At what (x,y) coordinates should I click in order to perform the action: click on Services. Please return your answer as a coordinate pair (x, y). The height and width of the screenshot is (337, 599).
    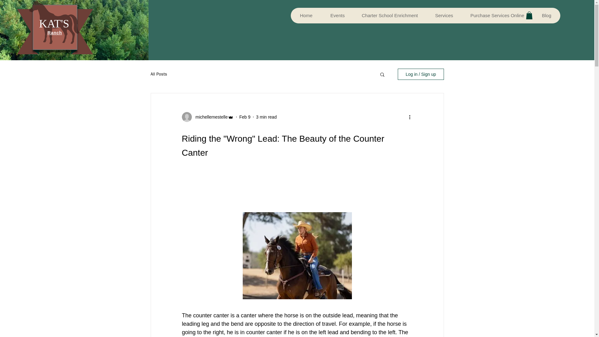
    Looking at the image, I should click on (444, 15).